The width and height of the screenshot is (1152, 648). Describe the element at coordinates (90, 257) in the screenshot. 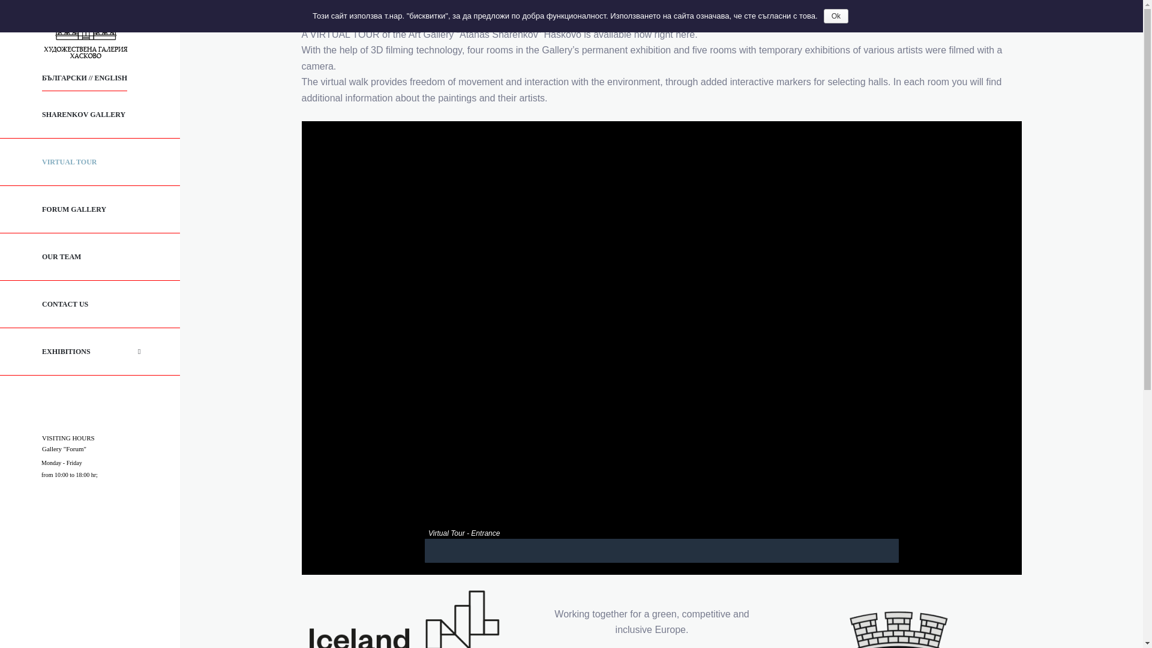

I see `OUR TEAM` at that location.